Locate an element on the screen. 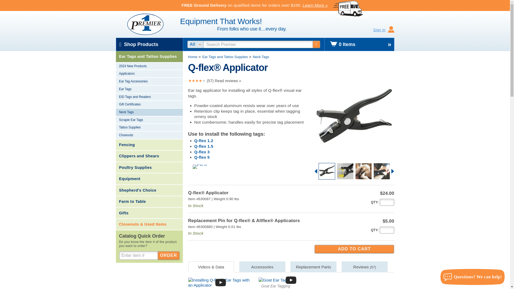 The width and height of the screenshot is (514, 289). Click here to search. is located at coordinates (316, 44).